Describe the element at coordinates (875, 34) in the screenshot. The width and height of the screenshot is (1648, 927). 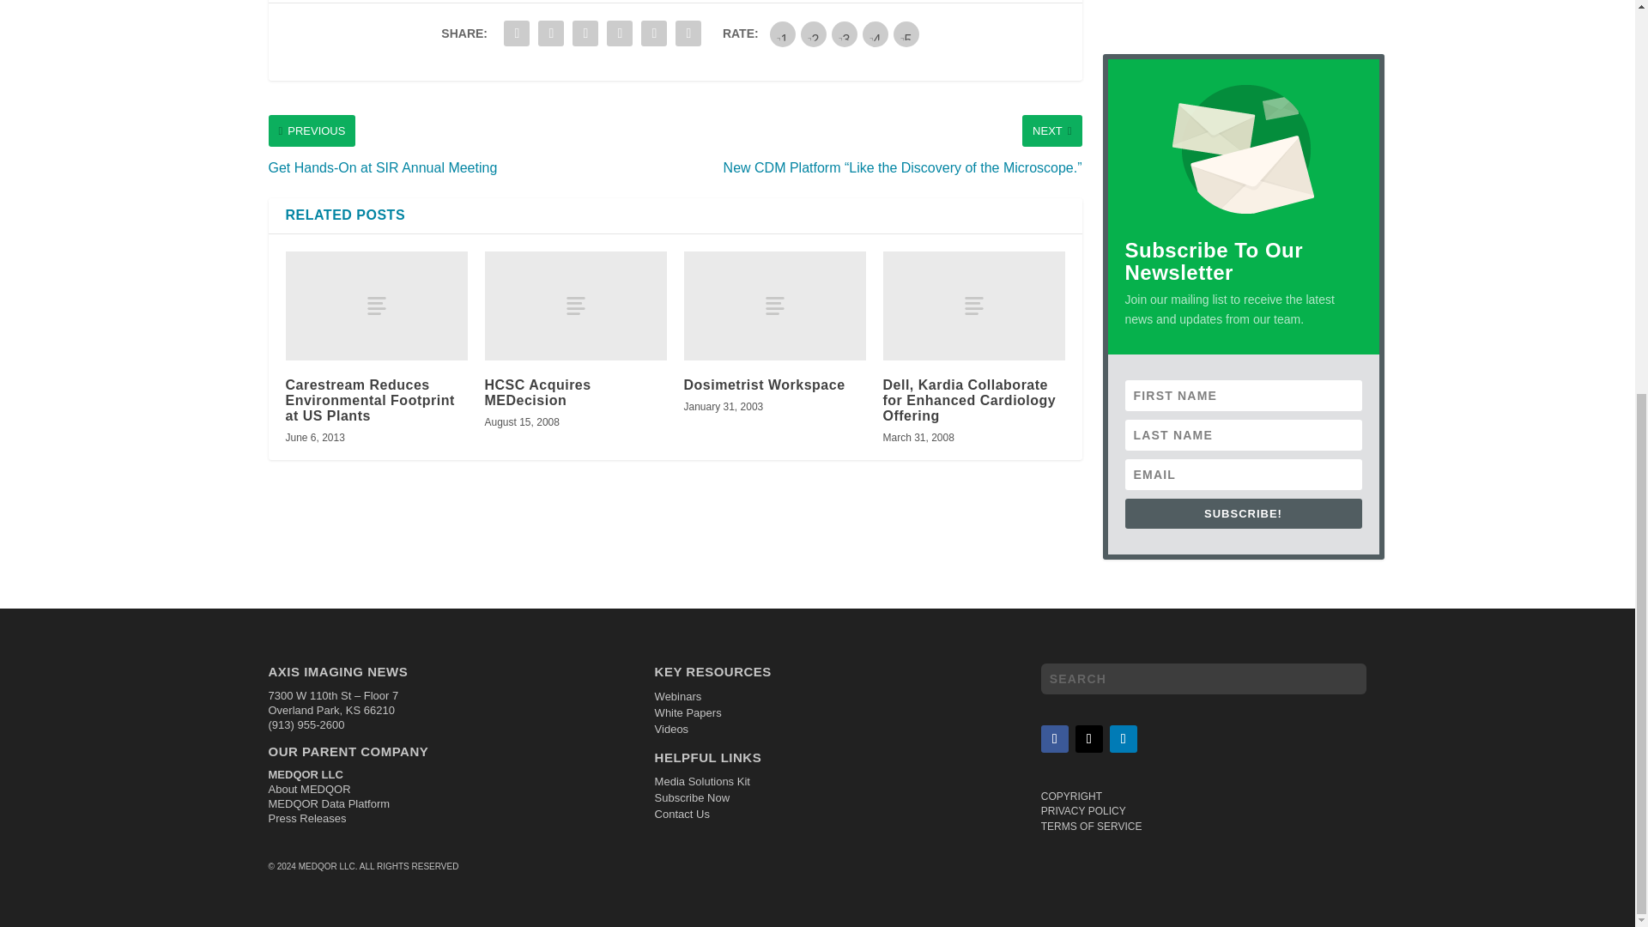
I see `good` at that location.